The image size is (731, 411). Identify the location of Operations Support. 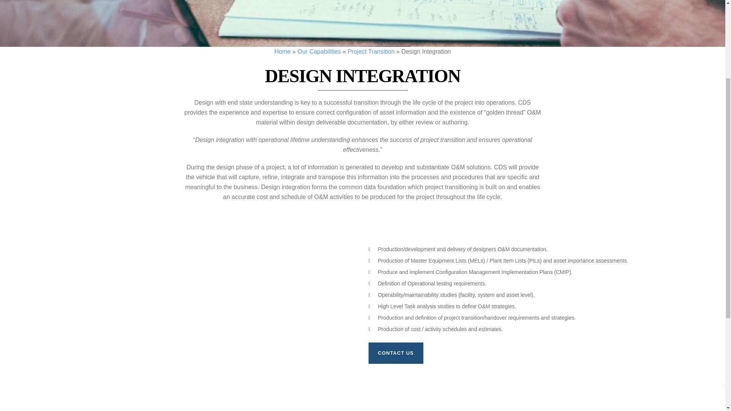
(149, 213).